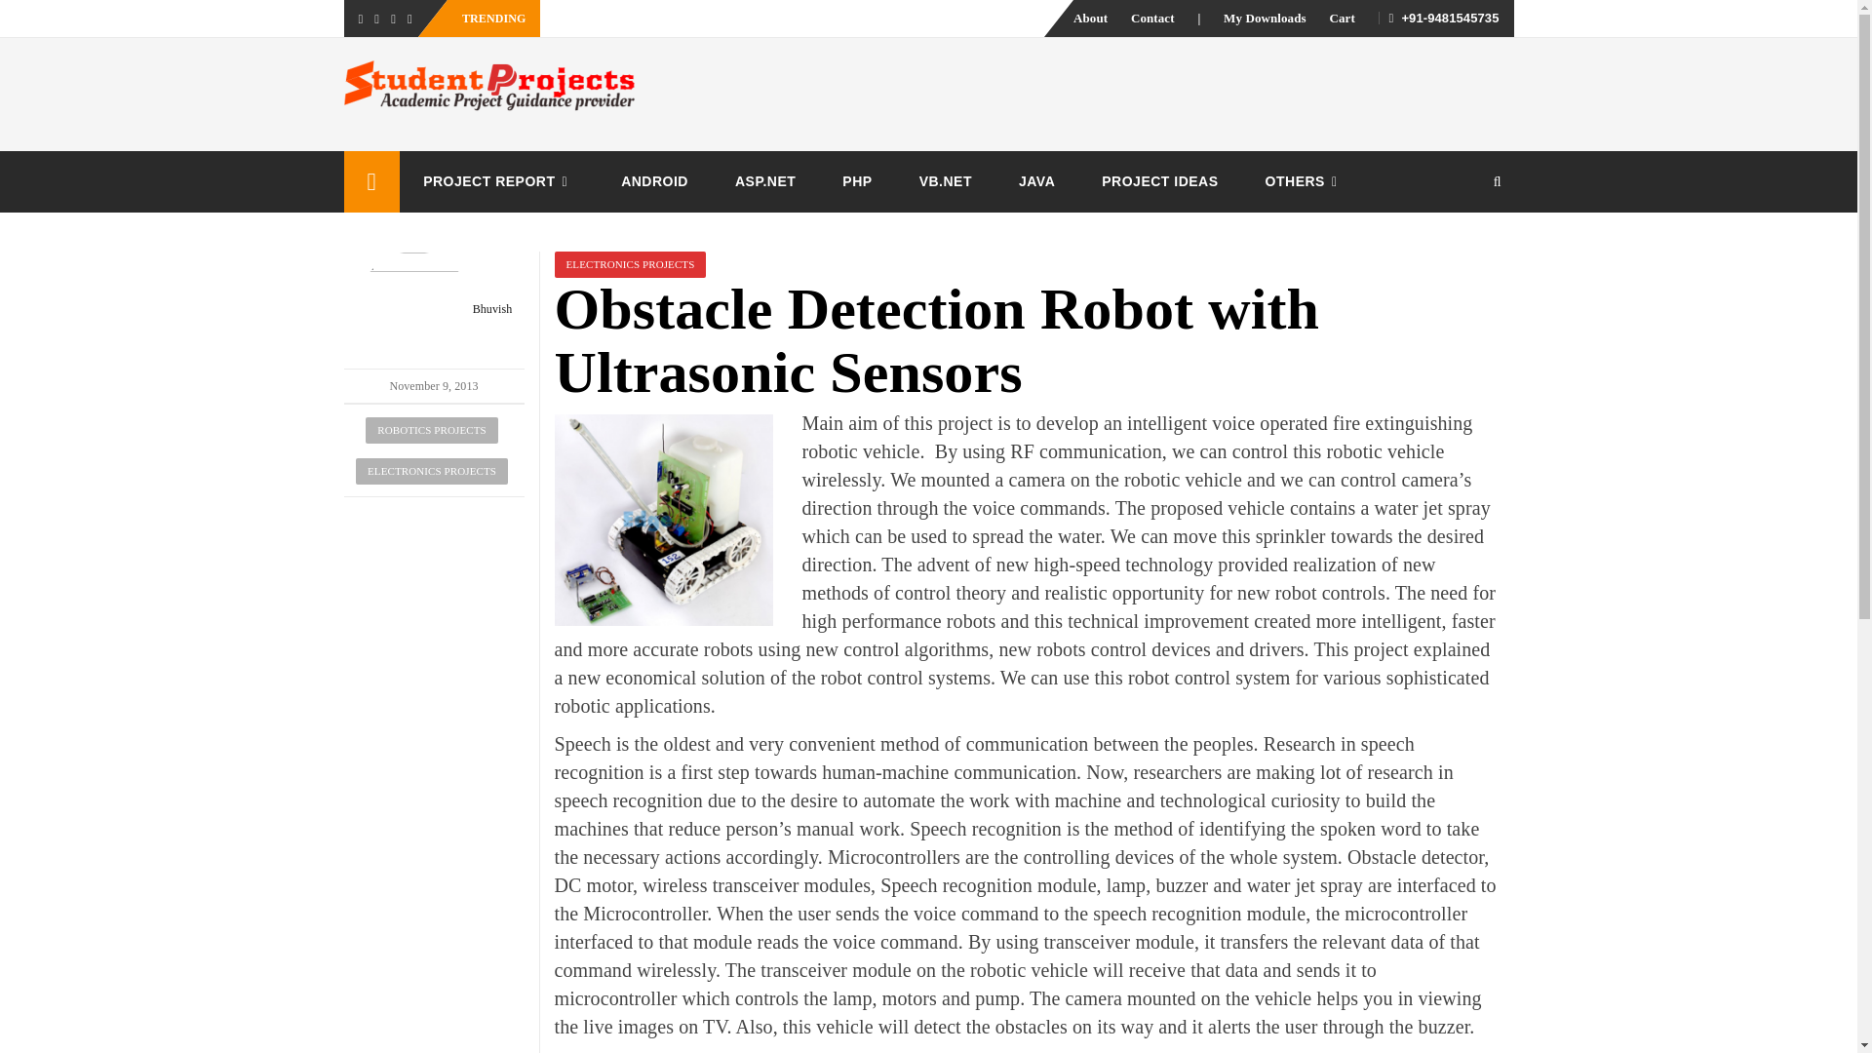 This screenshot has height=1053, width=1872. Describe the element at coordinates (946, 181) in the screenshot. I see `VB.NET` at that location.